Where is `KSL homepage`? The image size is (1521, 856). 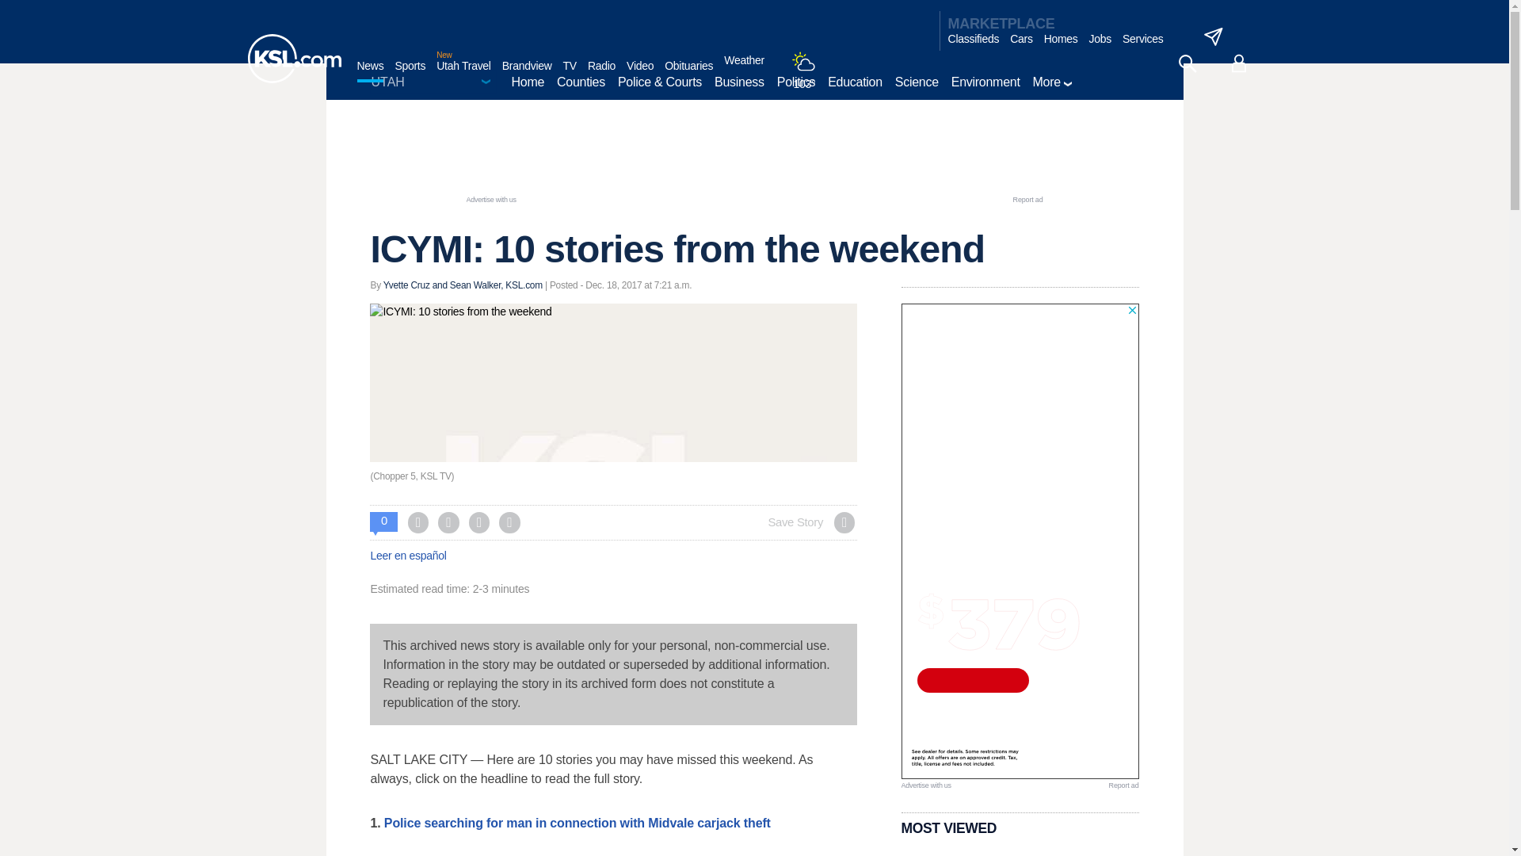 KSL homepage is located at coordinates (293, 59).